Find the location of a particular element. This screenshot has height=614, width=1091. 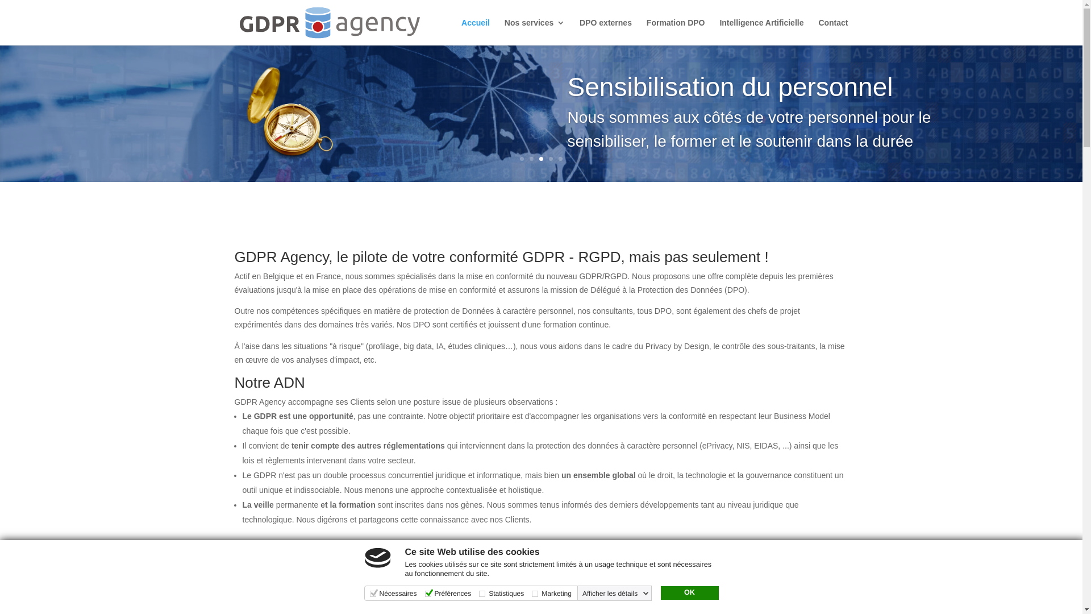

5 is located at coordinates (560, 159).